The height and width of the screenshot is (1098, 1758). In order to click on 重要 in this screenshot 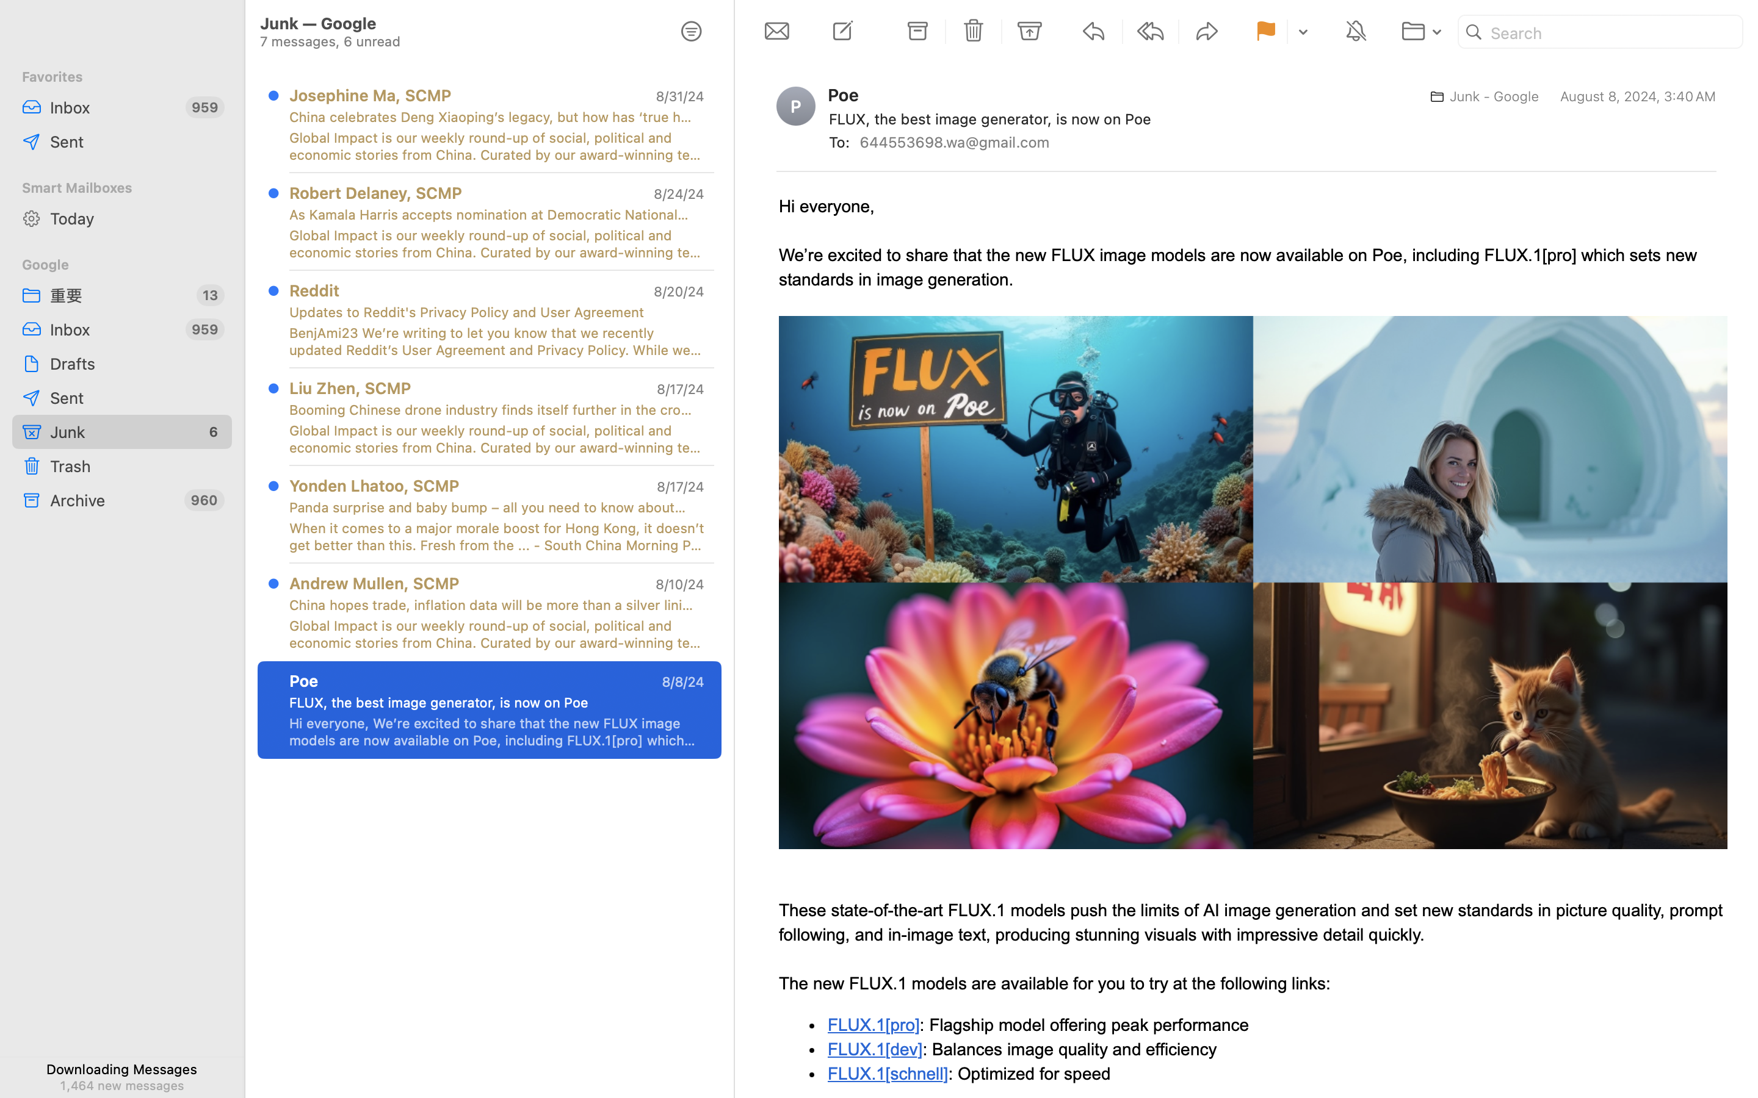, I will do `click(118, 295)`.